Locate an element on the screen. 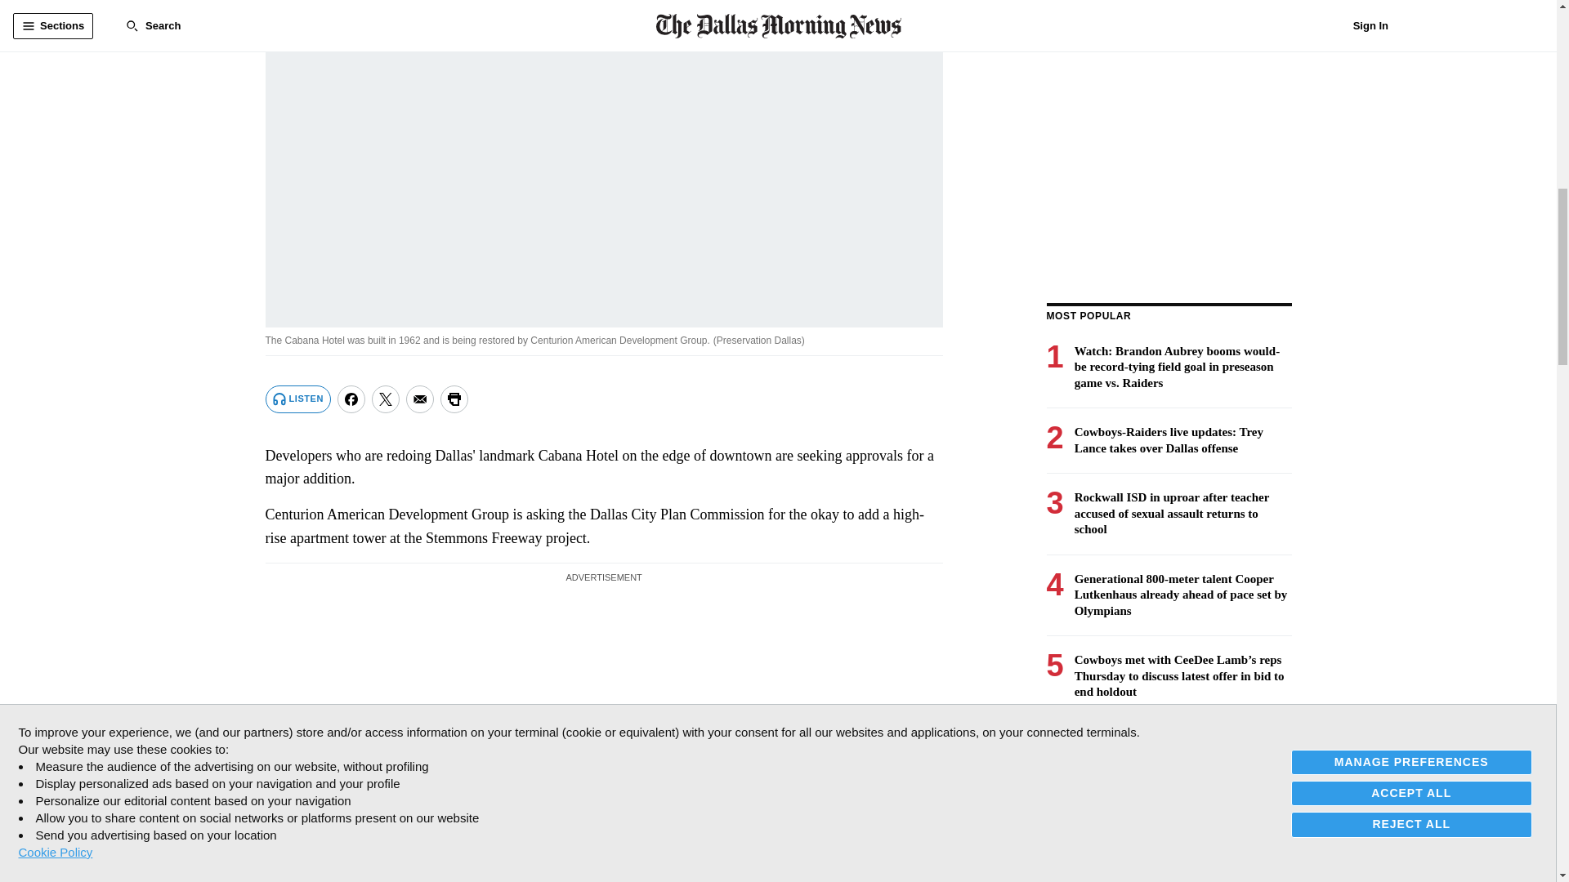 Image resolution: width=1569 pixels, height=882 pixels. Share on Facebook is located at coordinates (351, 399).